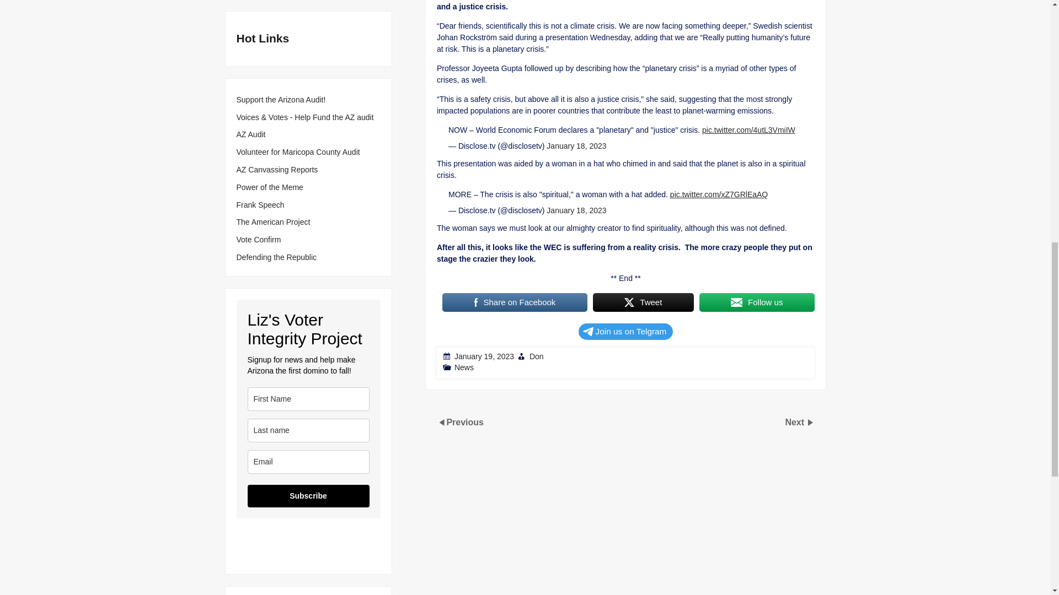 This screenshot has height=595, width=1059. Describe the element at coordinates (515, 302) in the screenshot. I see `Share on Facebook` at that location.